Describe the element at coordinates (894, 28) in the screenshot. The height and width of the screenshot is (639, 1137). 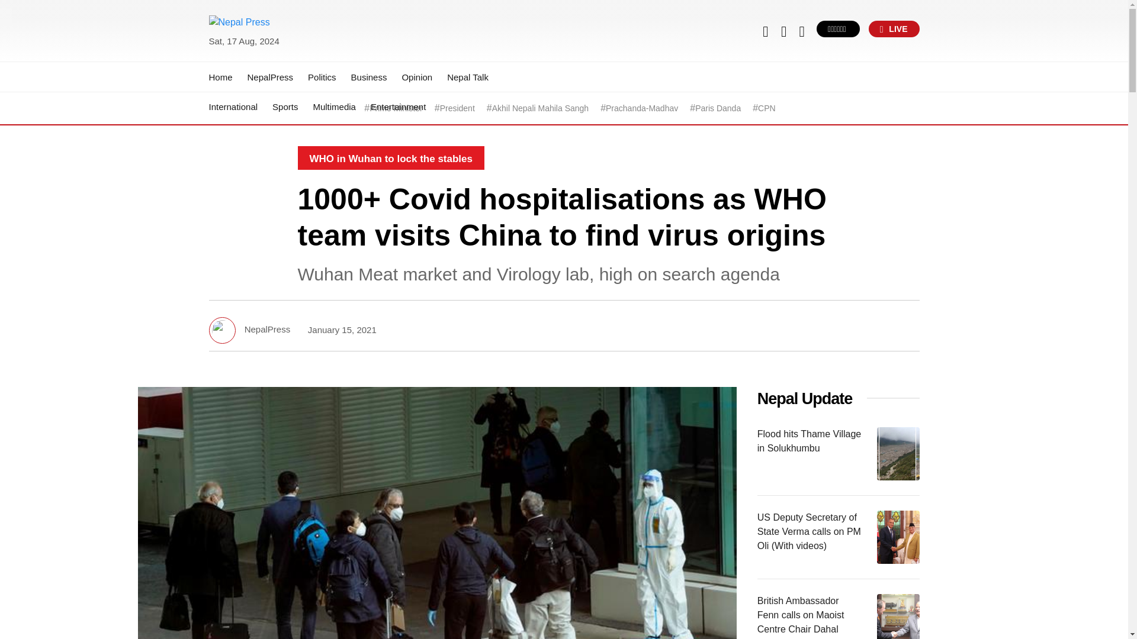
I see `LIVE` at that location.